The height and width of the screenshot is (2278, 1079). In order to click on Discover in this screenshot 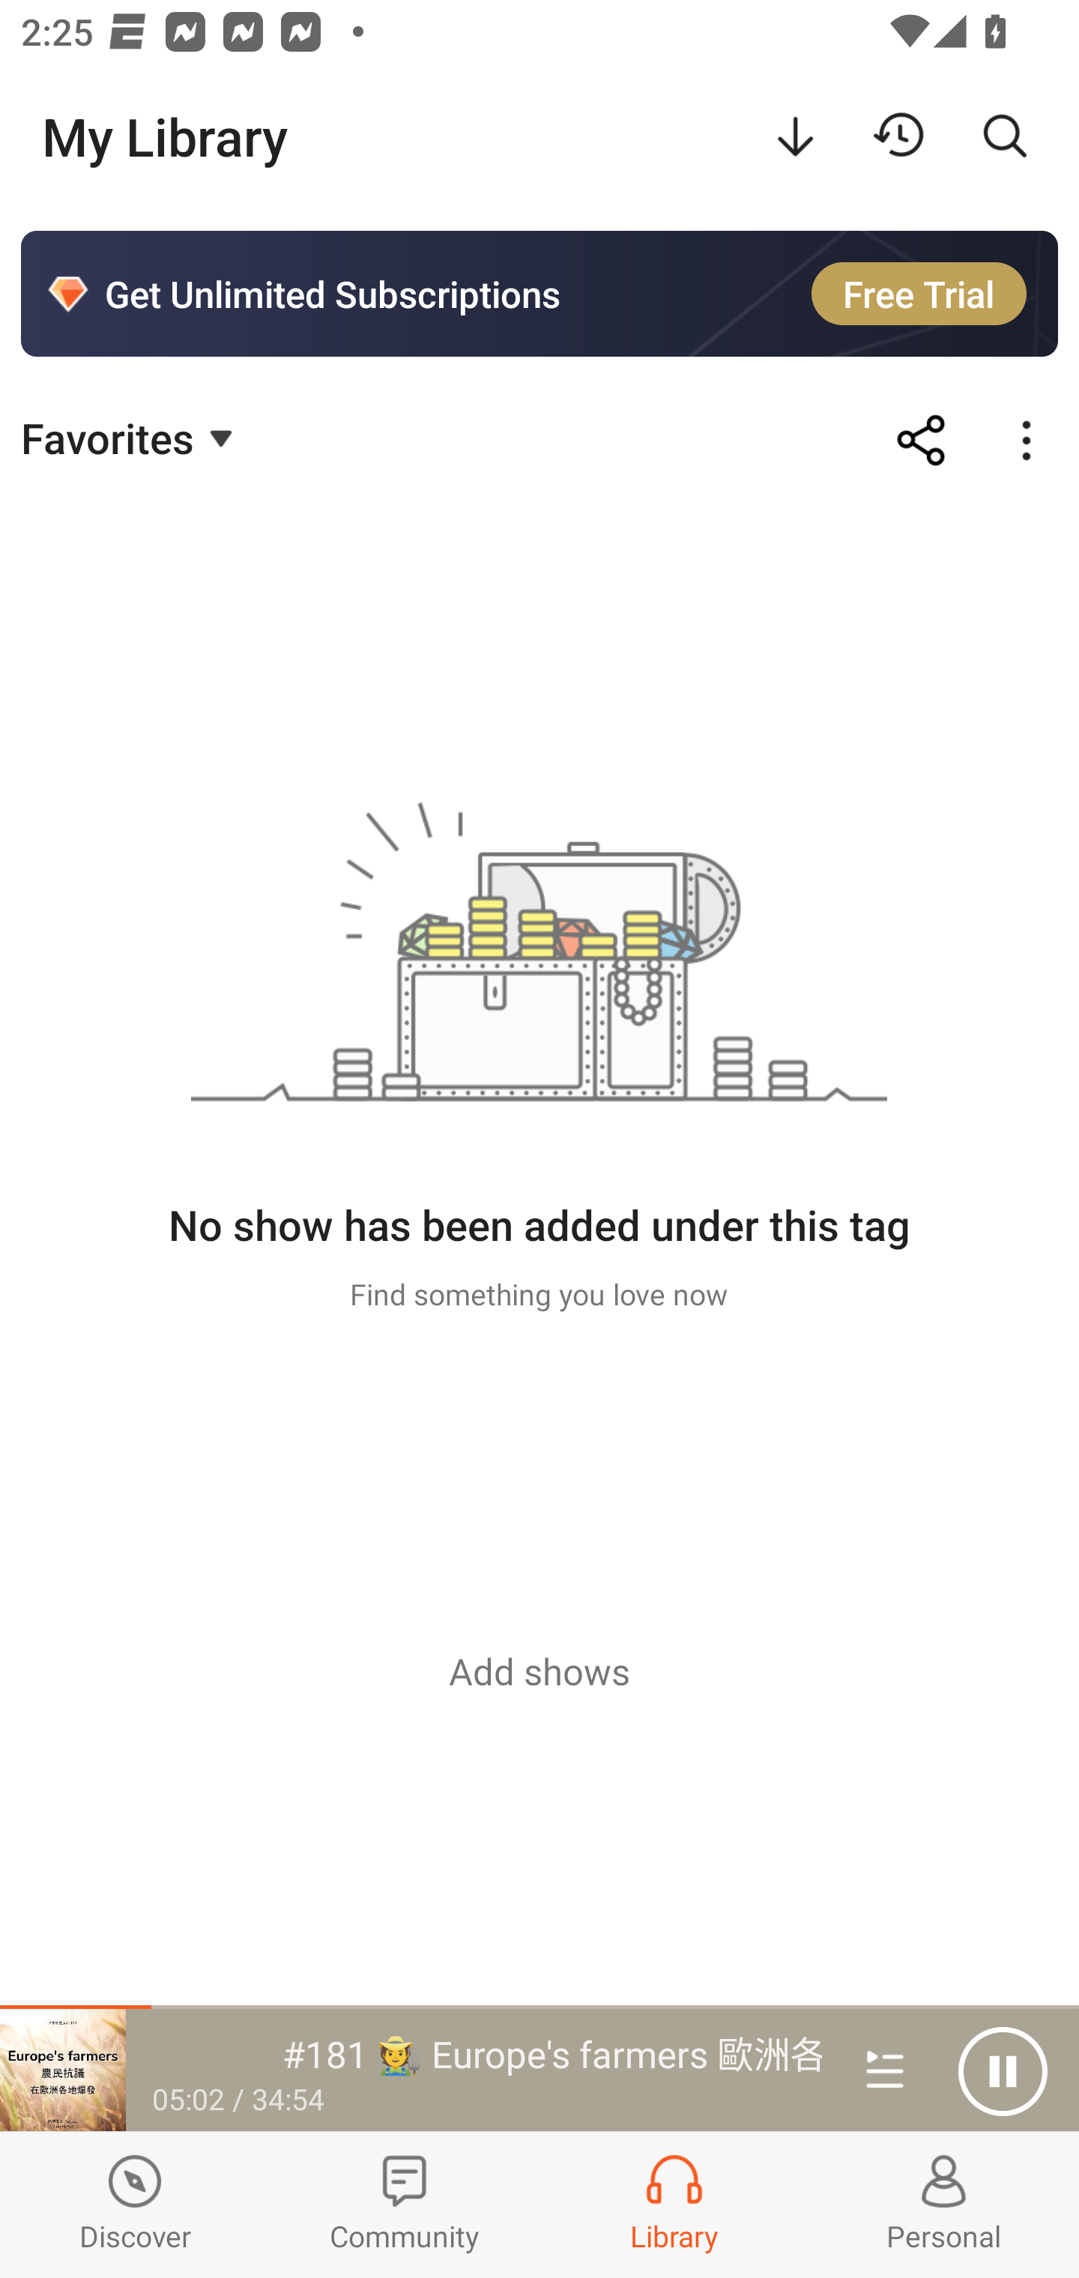, I will do `click(135, 2205)`.